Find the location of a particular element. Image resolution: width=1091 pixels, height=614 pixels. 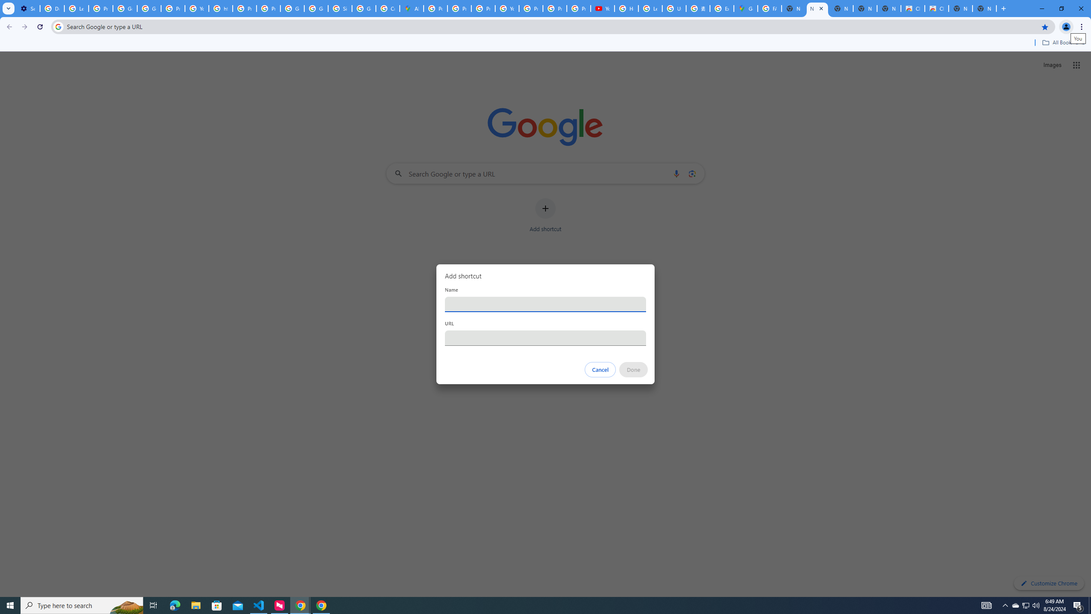

Privacy Help Center - Policies Help is located at coordinates (245, 9).